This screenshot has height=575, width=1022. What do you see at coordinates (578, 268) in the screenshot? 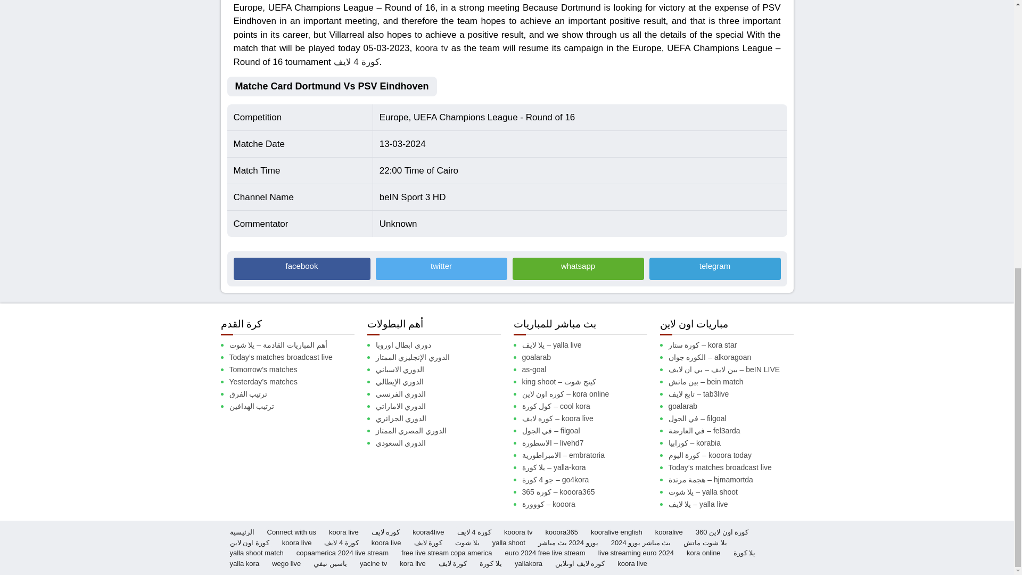
I see `Share to whatsapp` at bounding box center [578, 268].